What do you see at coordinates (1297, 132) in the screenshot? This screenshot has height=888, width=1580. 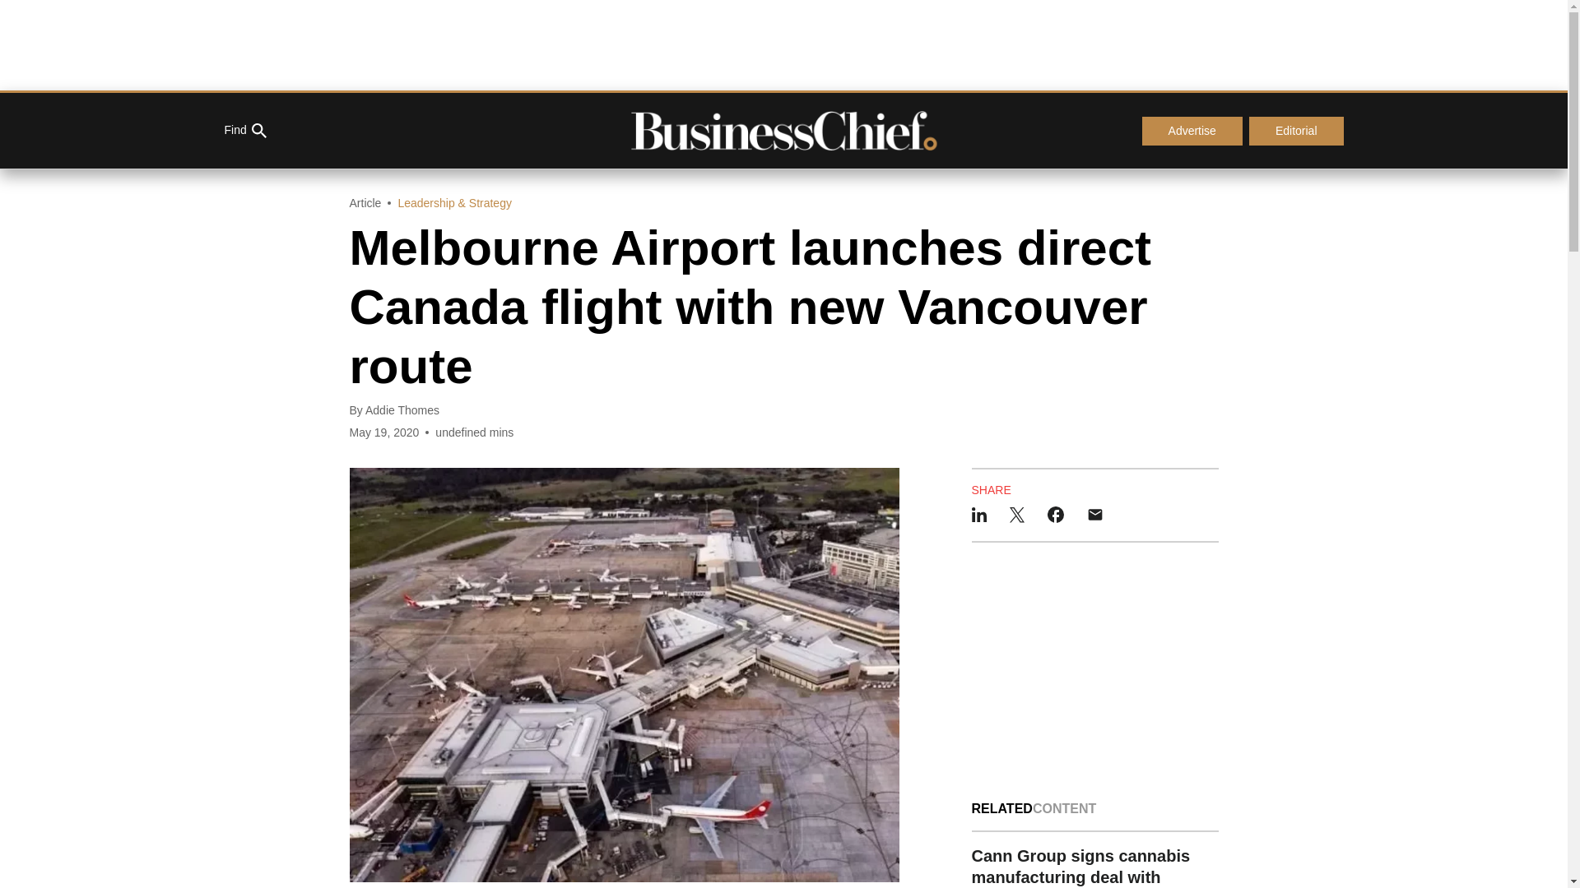 I see `Editorial` at bounding box center [1297, 132].